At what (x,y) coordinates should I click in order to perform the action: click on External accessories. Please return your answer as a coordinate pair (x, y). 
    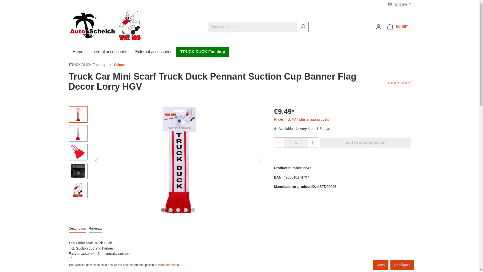
    Looking at the image, I should click on (153, 52).